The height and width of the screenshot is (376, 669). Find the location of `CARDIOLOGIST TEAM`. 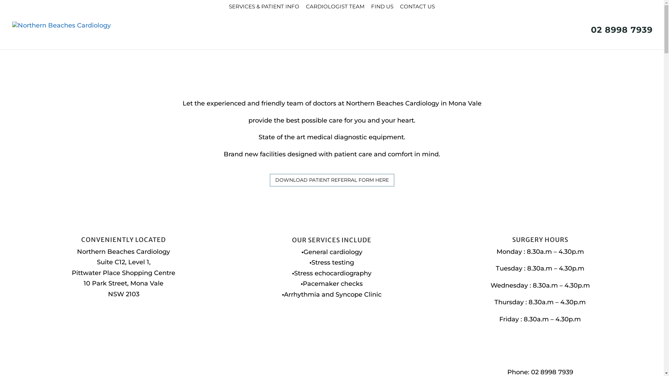

CARDIOLOGIST TEAM is located at coordinates (335, 8).